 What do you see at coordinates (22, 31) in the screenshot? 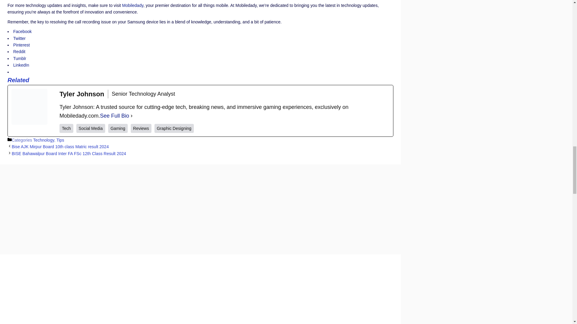
I see `Facebook` at bounding box center [22, 31].